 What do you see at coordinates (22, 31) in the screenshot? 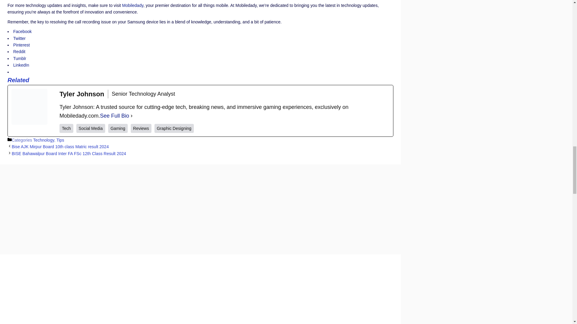
I see `Facebook` at bounding box center [22, 31].